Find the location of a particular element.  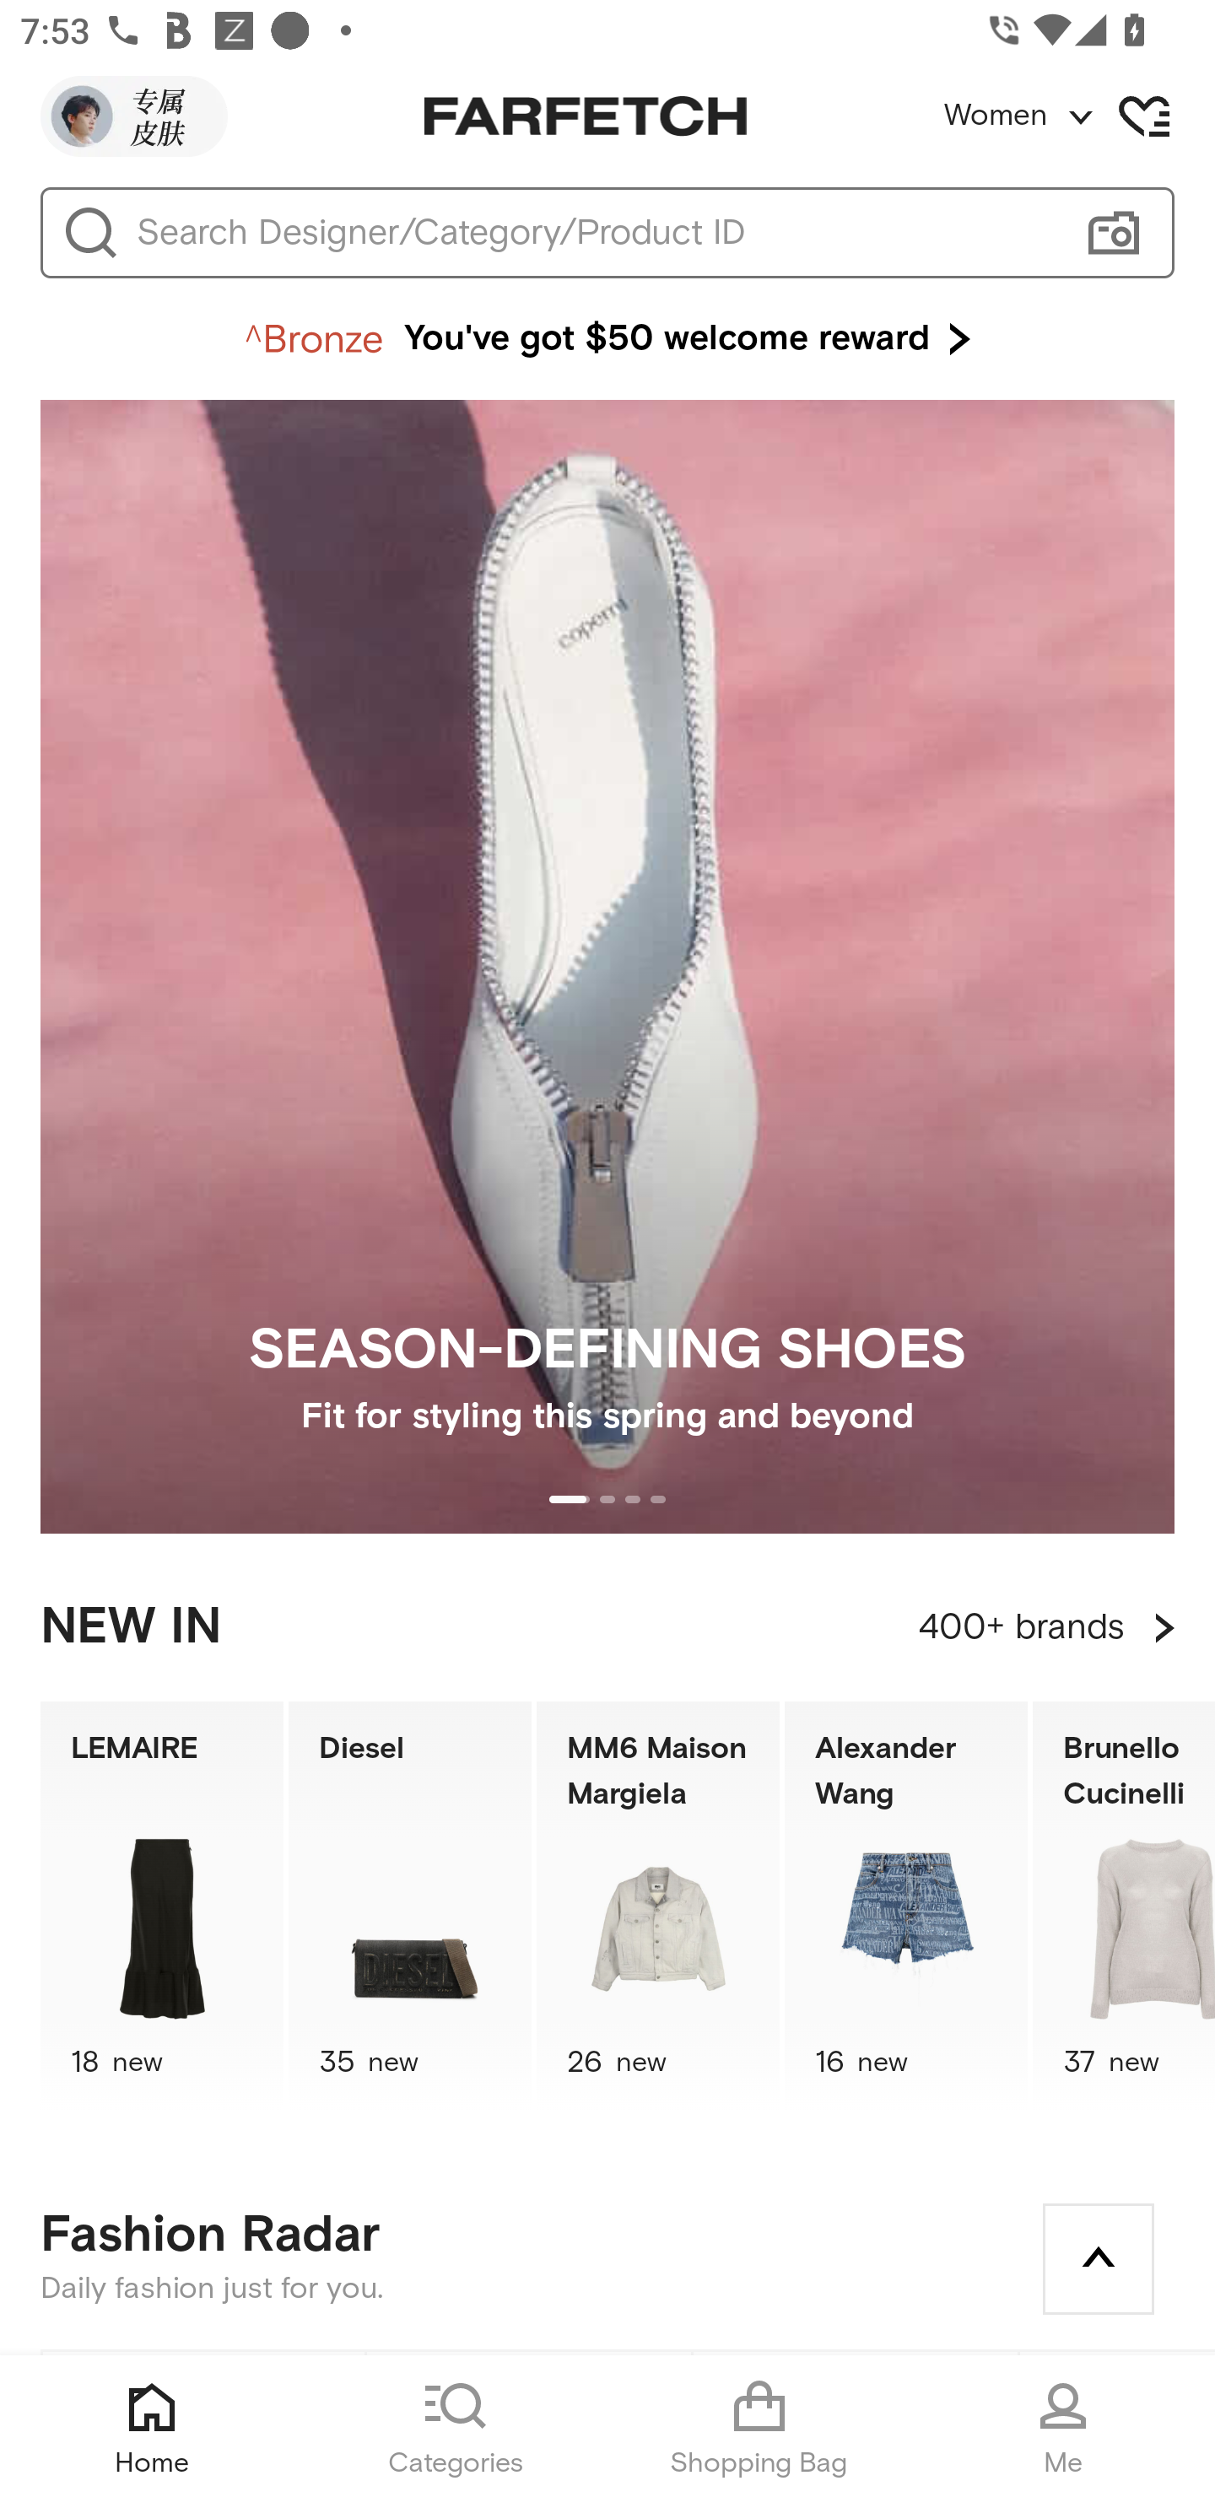

MM6 Maison Margiela 26  new is located at coordinates (658, 1906).